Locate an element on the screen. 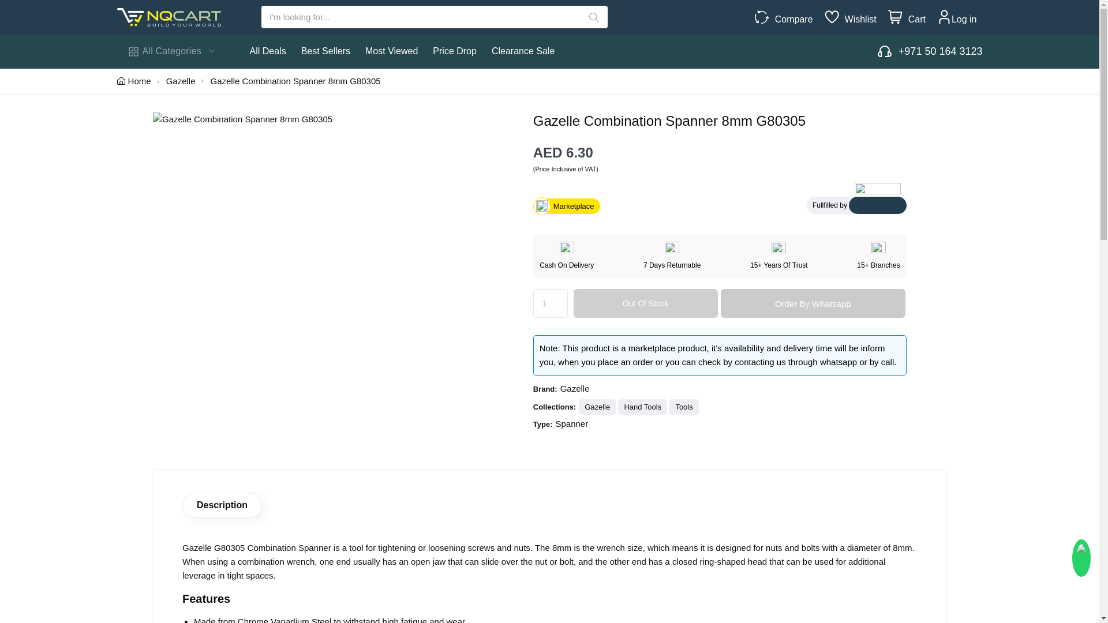 This screenshot has height=623, width=1108. Cart is located at coordinates (914, 20).